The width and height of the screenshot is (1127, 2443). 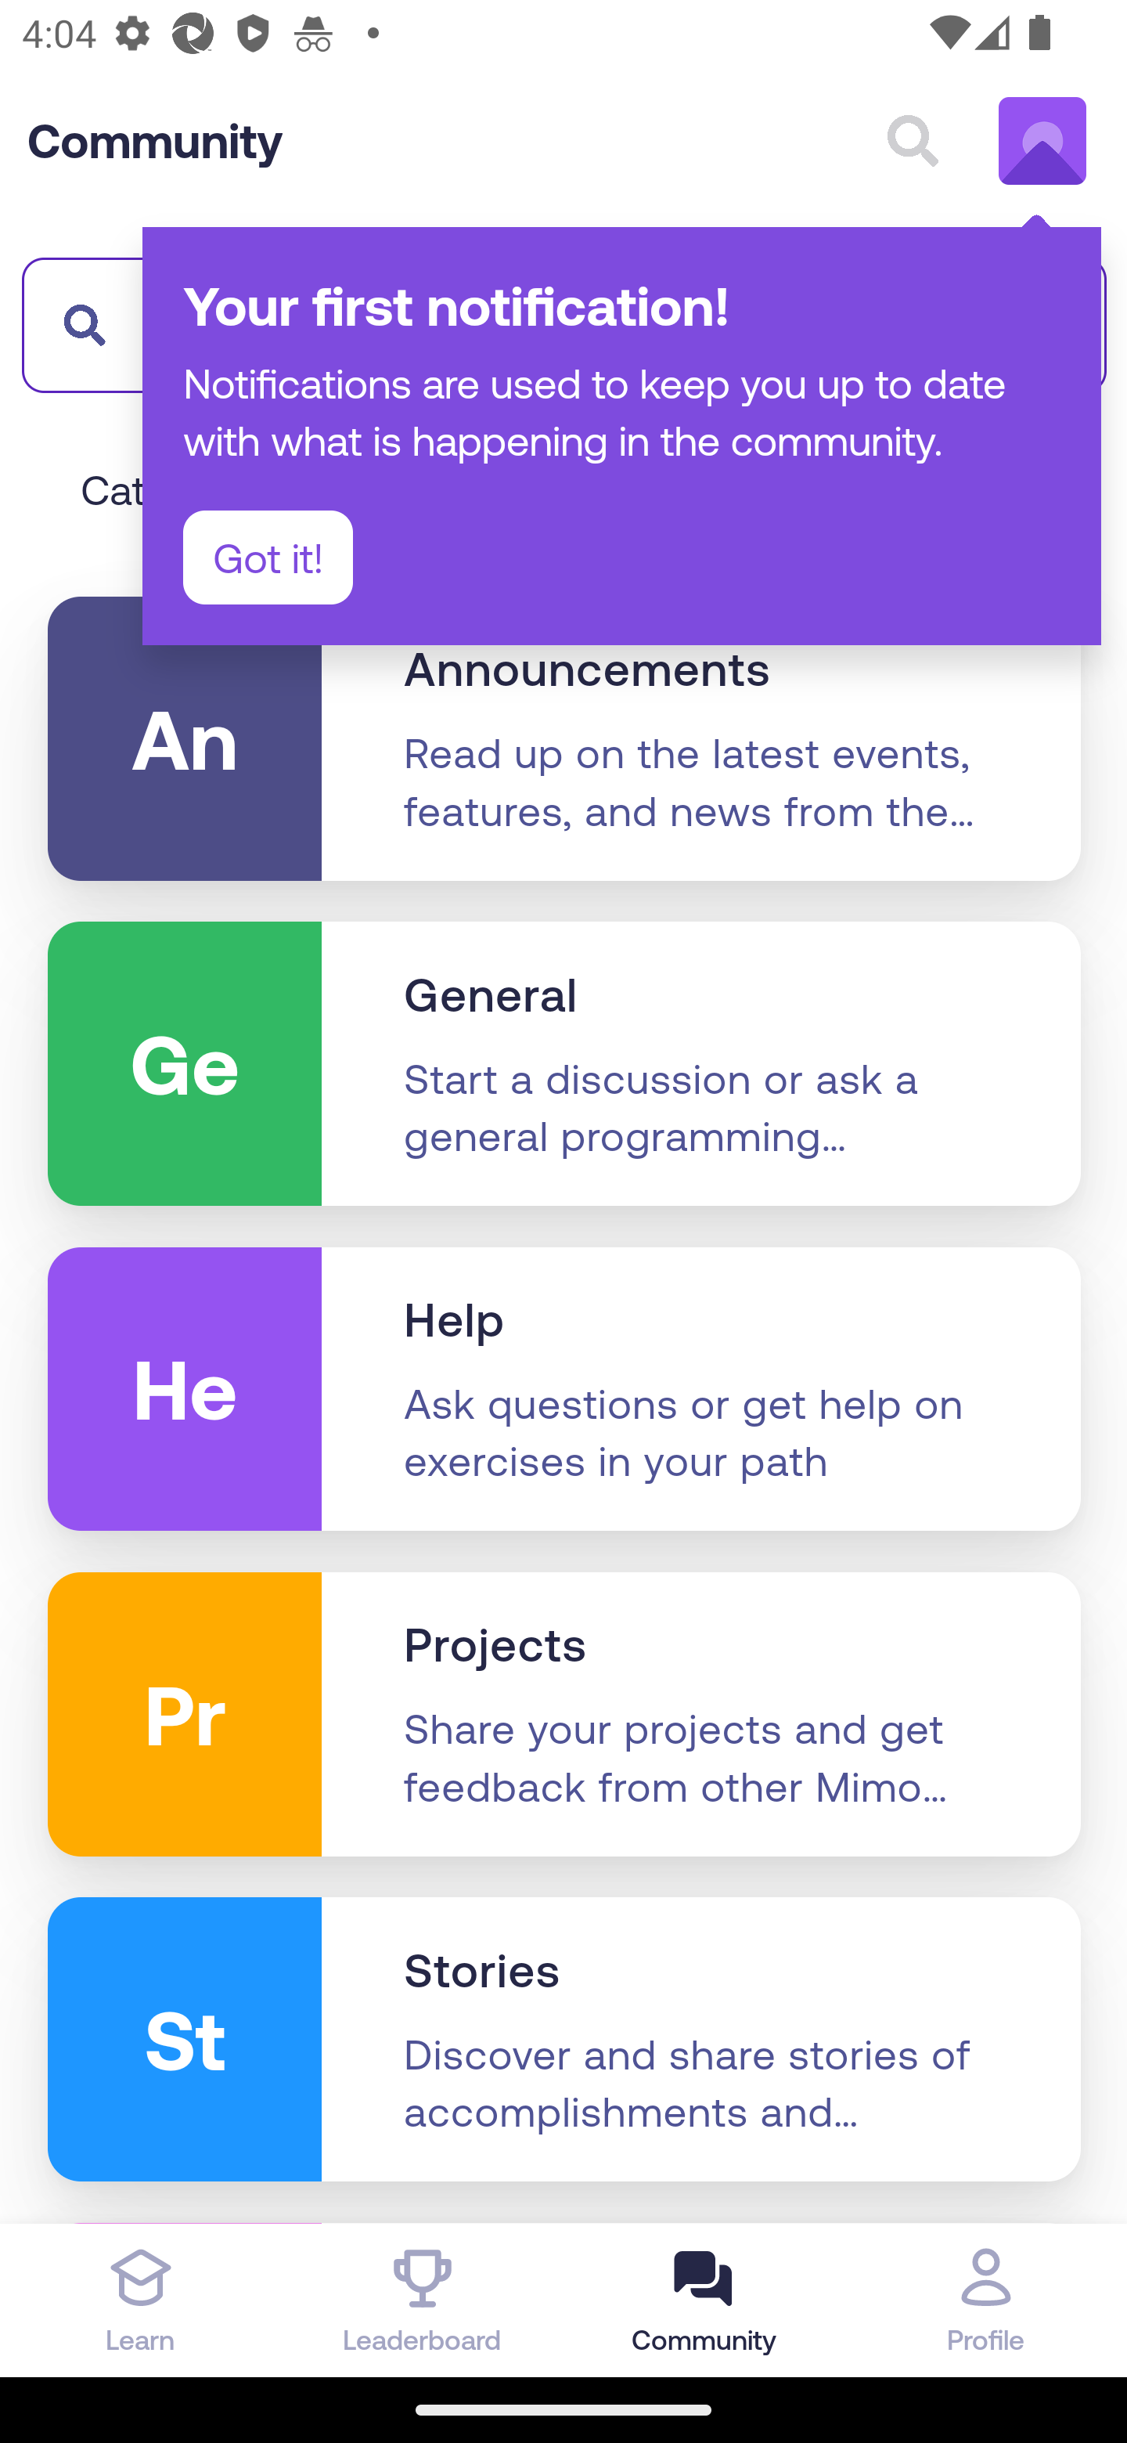 I want to click on General, so click(x=491, y=996).